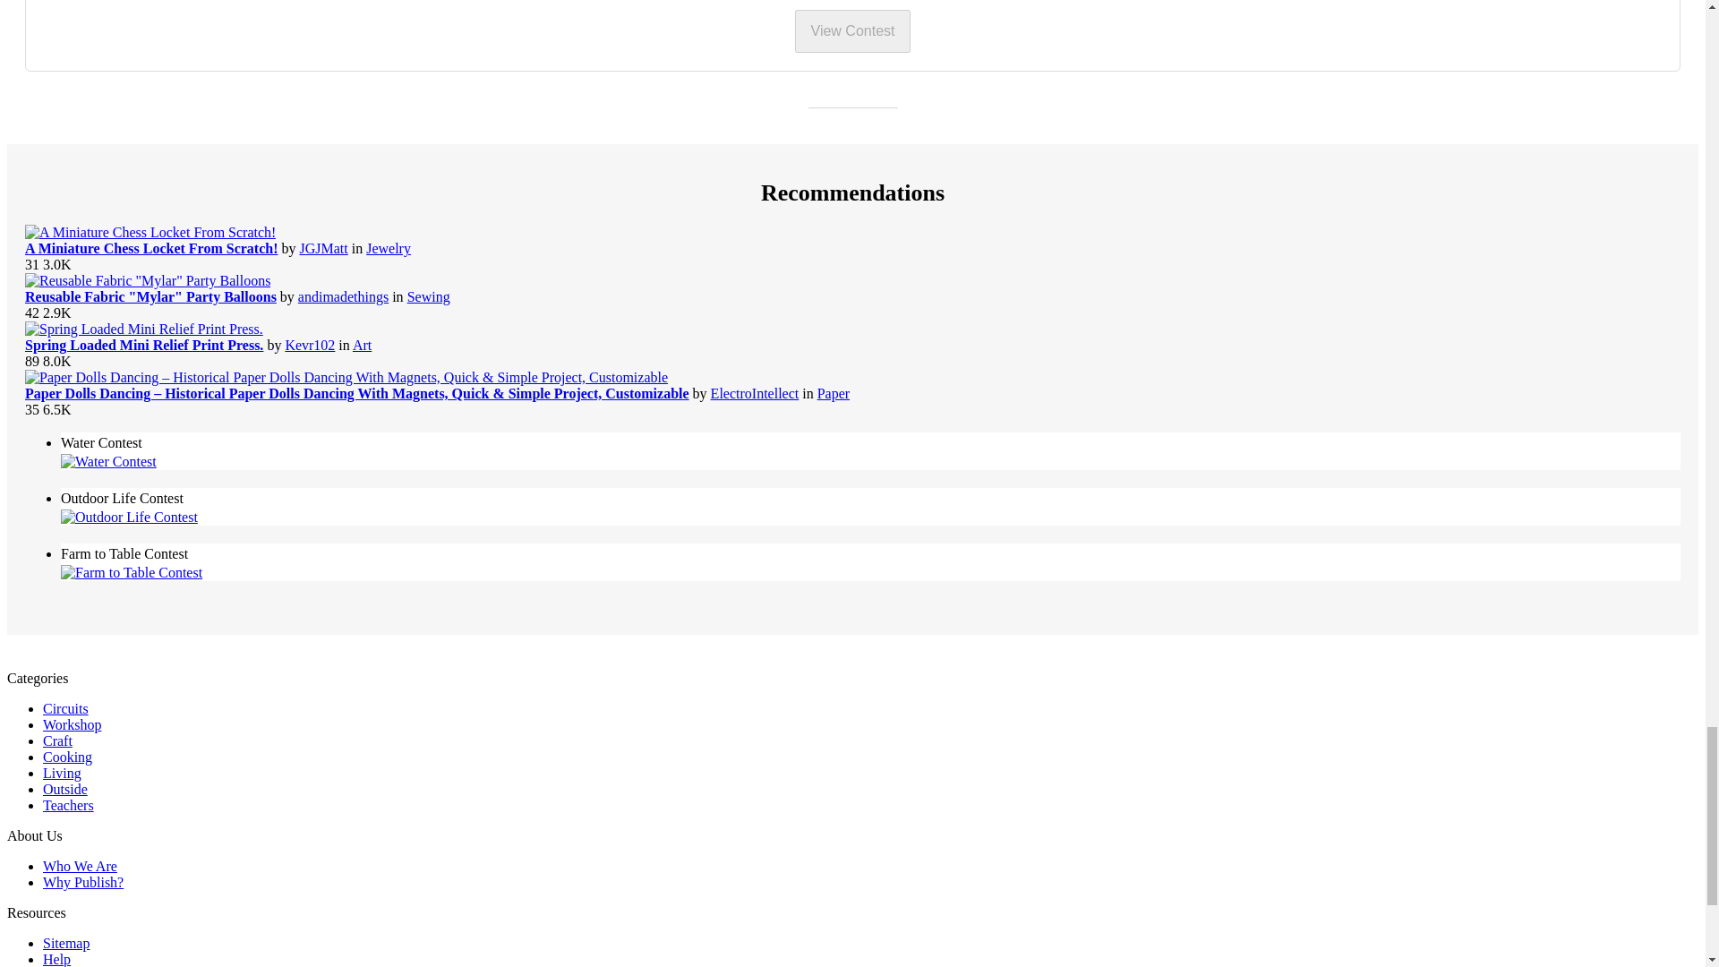 The height and width of the screenshot is (967, 1719). What do you see at coordinates (342, 296) in the screenshot?
I see `andimadethings` at bounding box center [342, 296].